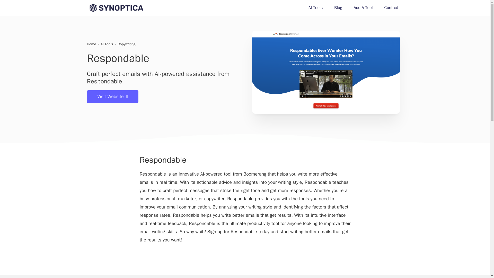 This screenshot has width=494, height=278. Describe the element at coordinates (126, 44) in the screenshot. I see `Copywriting` at that location.